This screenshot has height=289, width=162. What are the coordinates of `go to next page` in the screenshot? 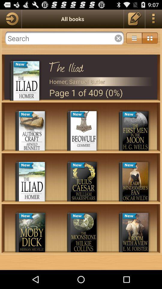 It's located at (11, 19).